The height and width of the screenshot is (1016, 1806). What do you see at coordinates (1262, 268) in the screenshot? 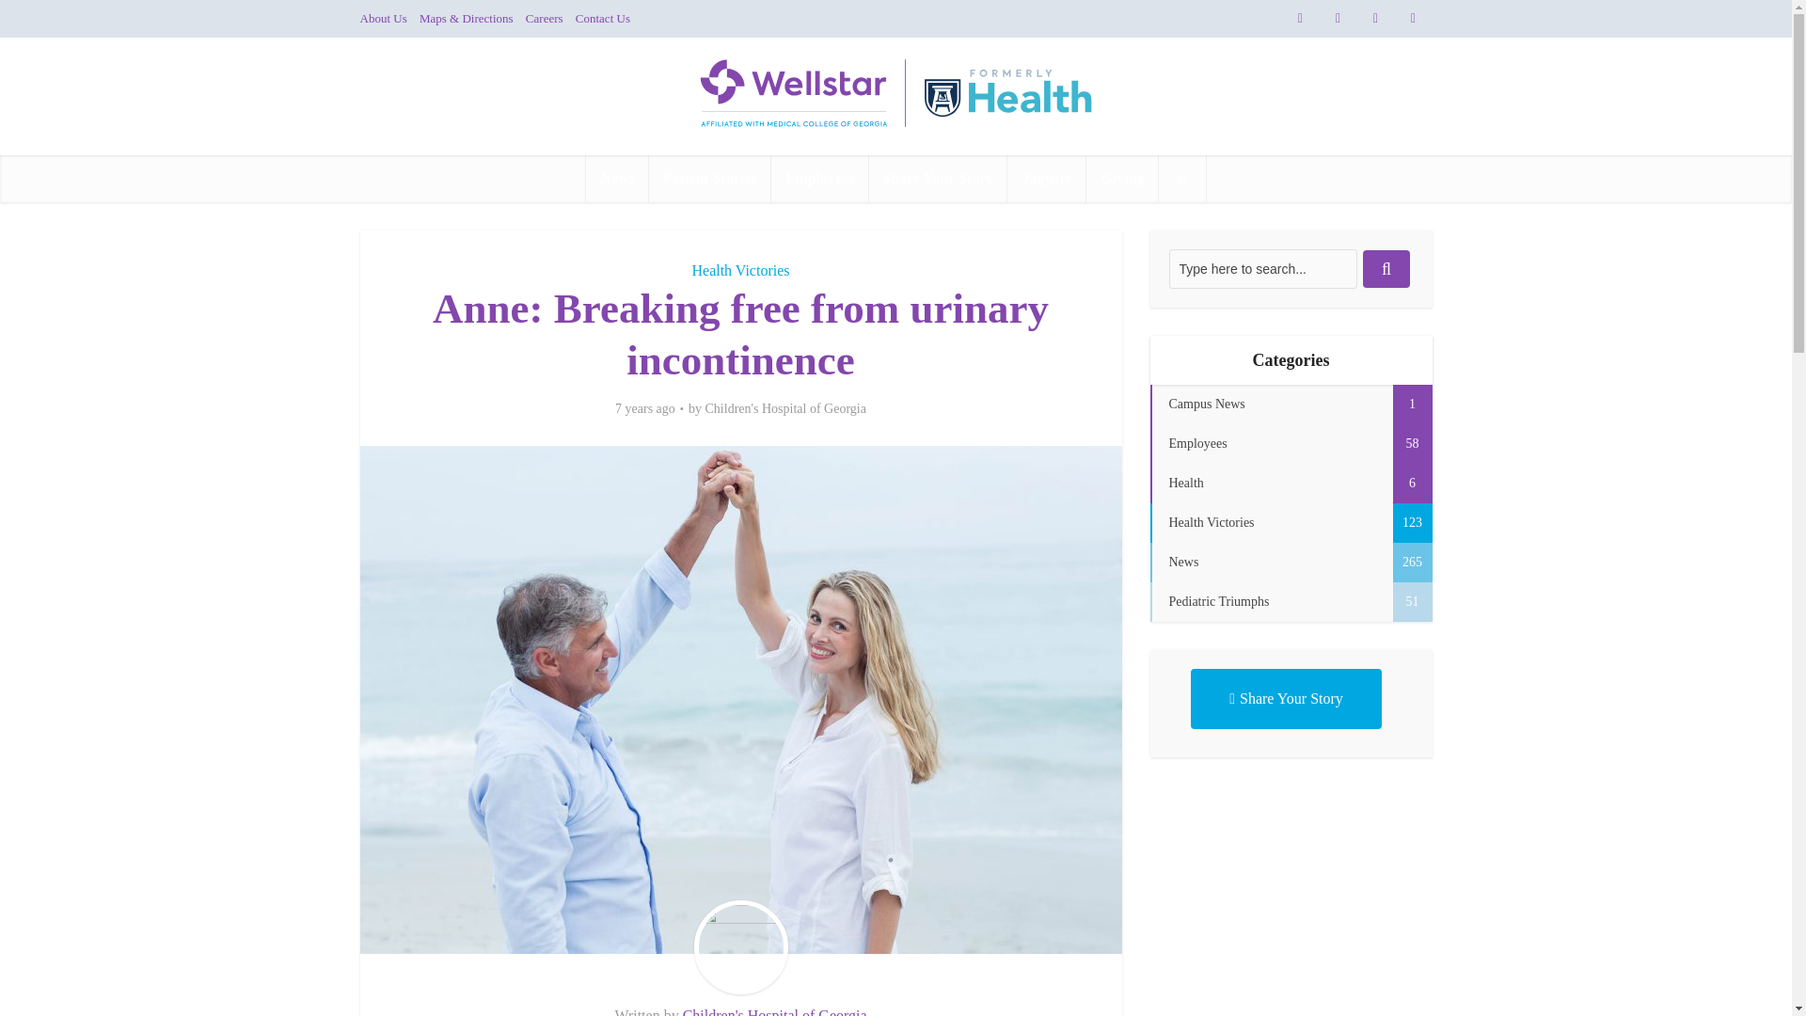
I see `Type here to search...` at bounding box center [1262, 268].